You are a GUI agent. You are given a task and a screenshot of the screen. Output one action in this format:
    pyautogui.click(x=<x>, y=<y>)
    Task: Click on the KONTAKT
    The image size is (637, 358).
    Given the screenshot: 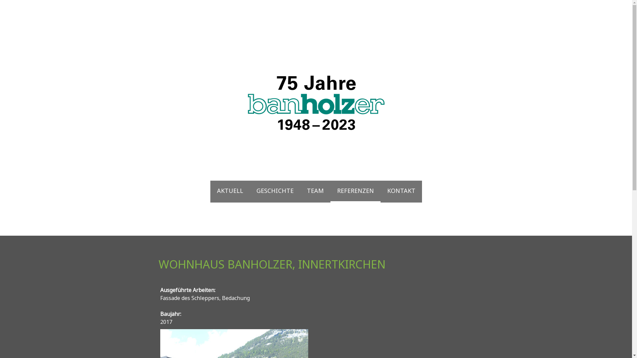 What is the action you would take?
    pyautogui.click(x=401, y=192)
    